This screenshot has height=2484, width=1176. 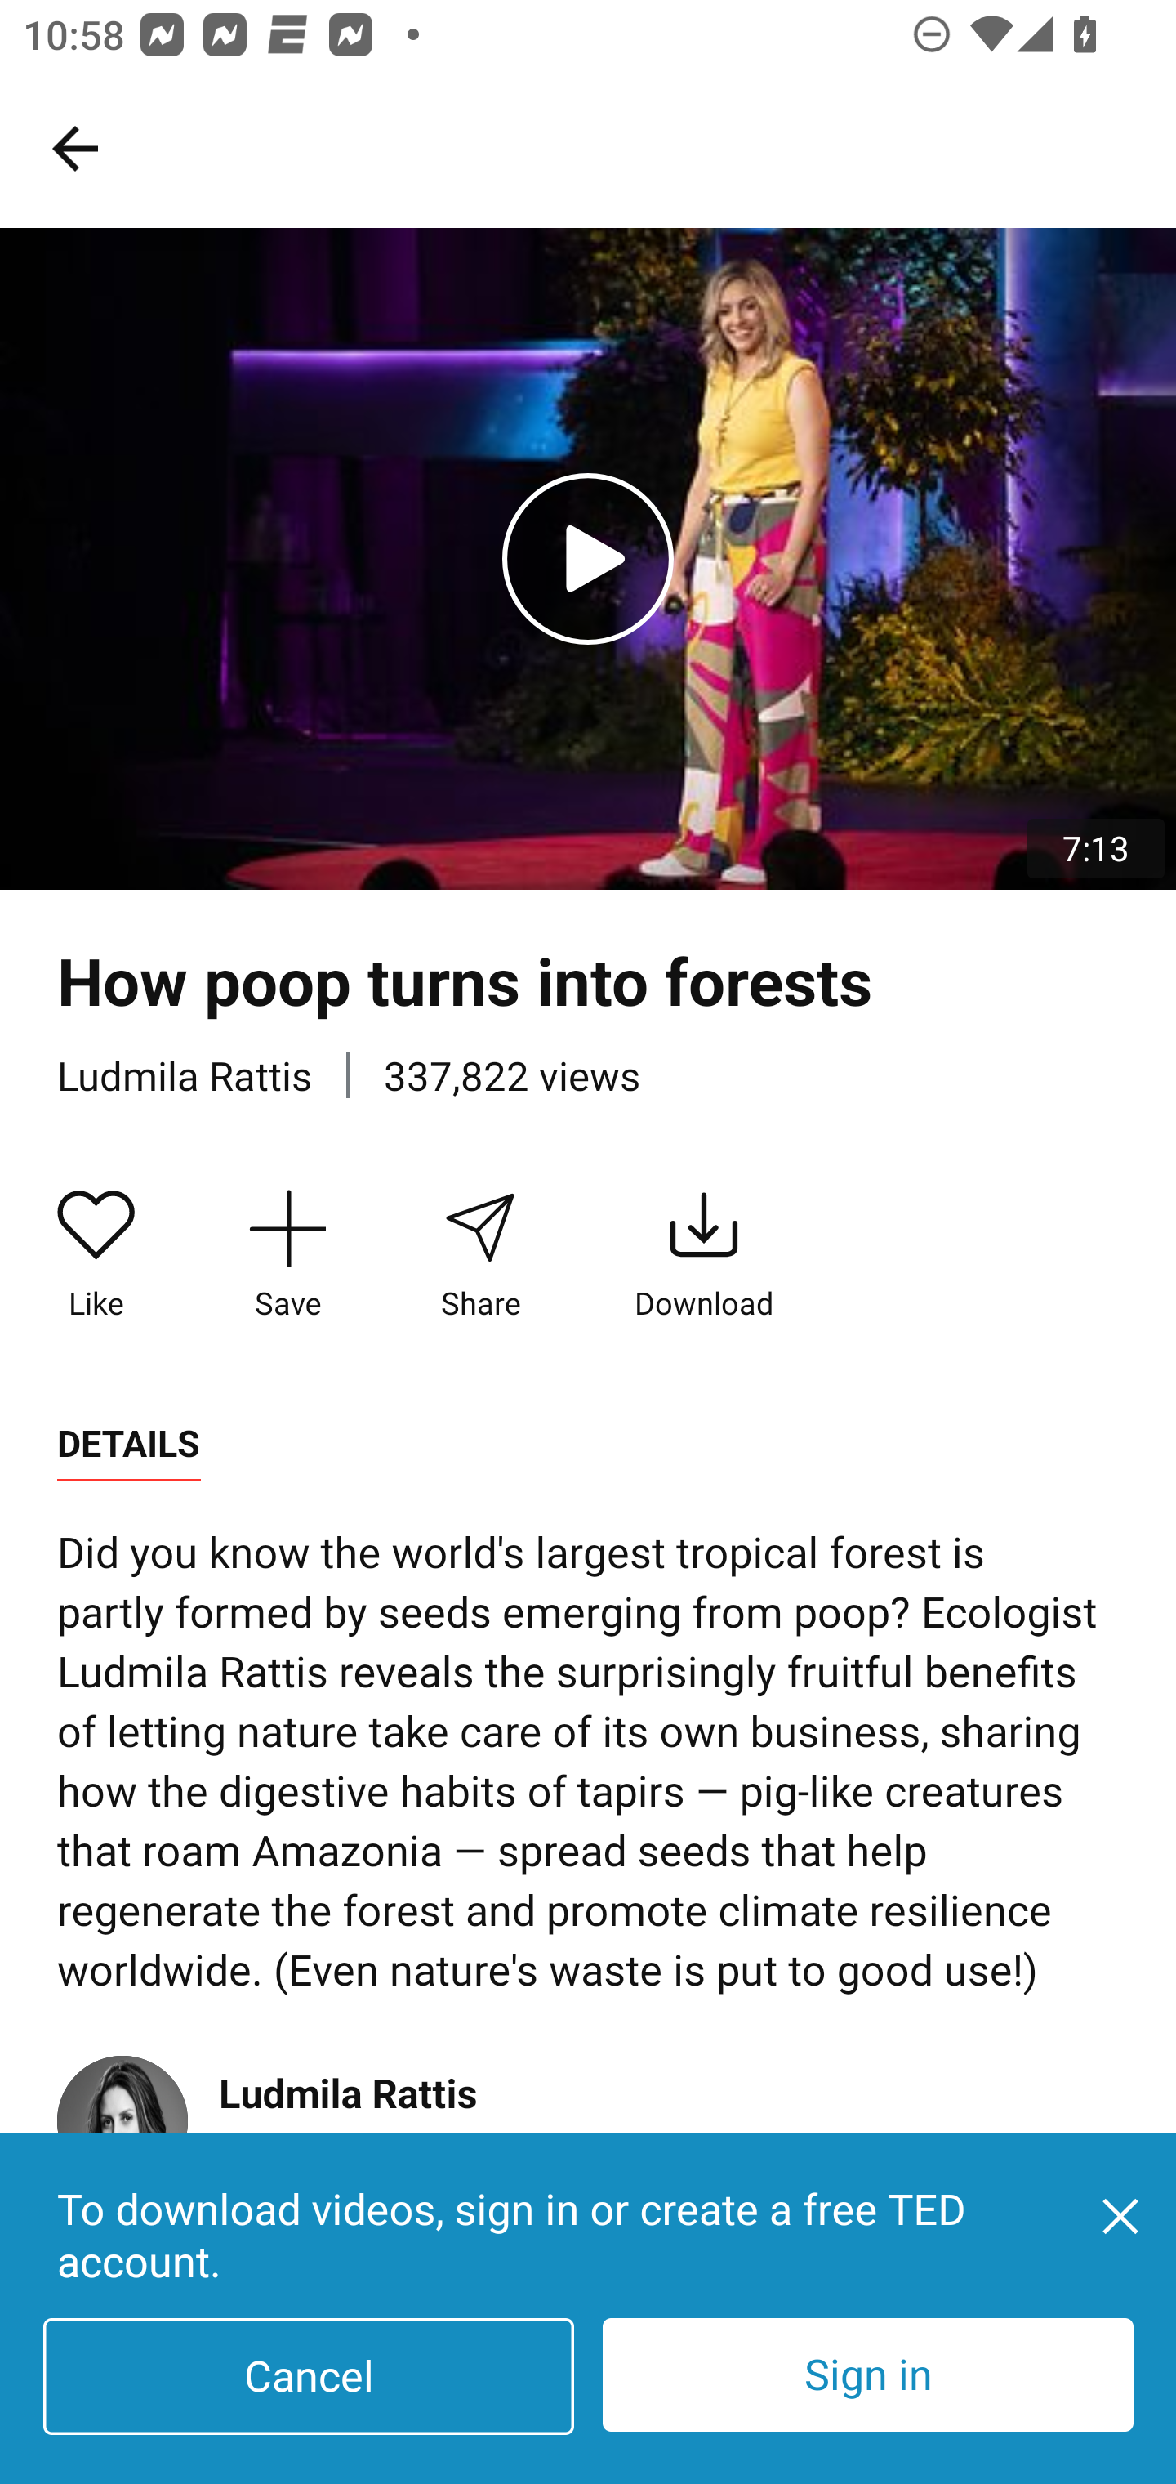 What do you see at coordinates (96, 1257) in the screenshot?
I see `Like` at bounding box center [96, 1257].